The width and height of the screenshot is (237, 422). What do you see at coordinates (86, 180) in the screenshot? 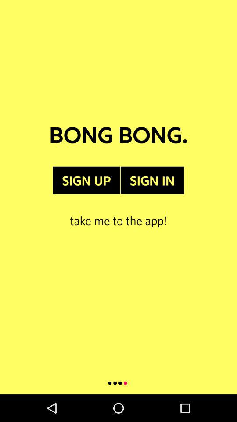
I see `launch the item below bong bong. item` at bounding box center [86, 180].